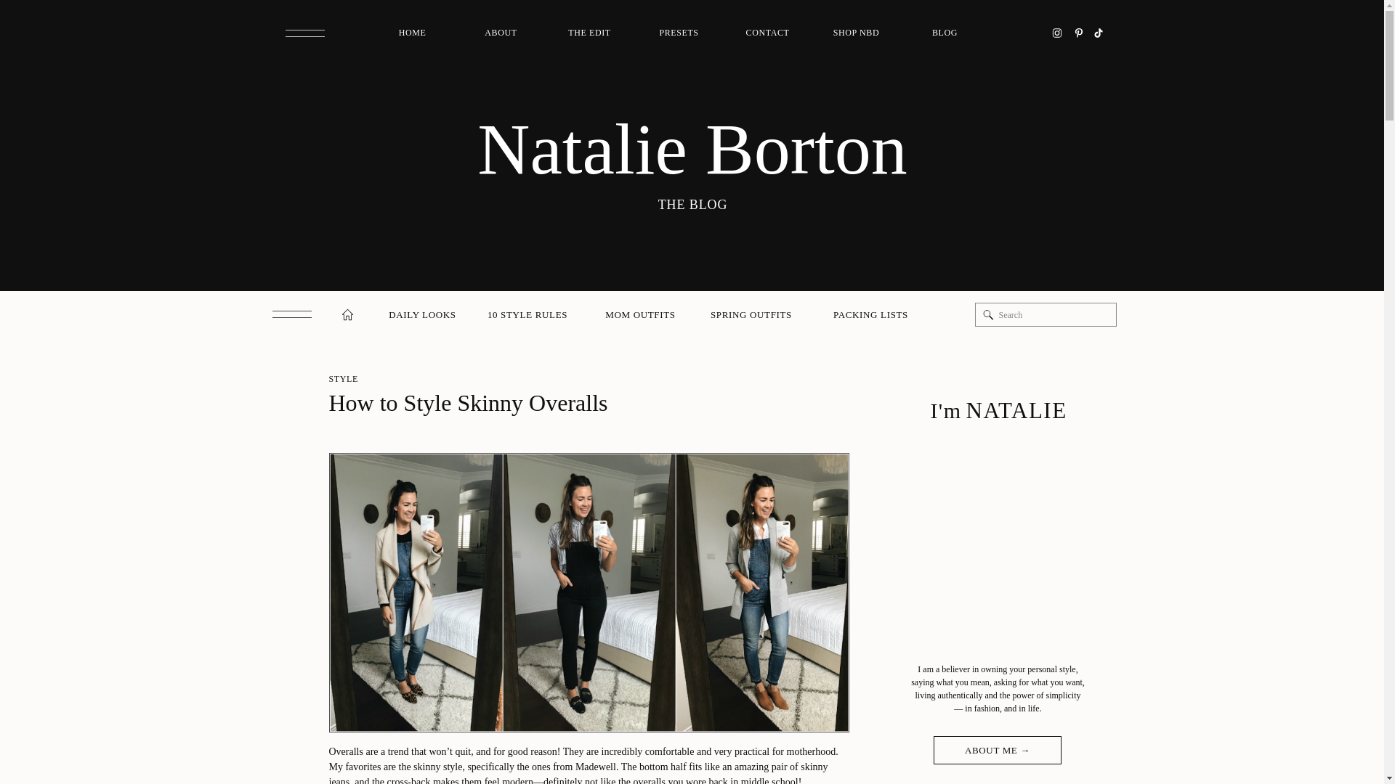 The image size is (1395, 784). I want to click on CONTACT, so click(767, 33).